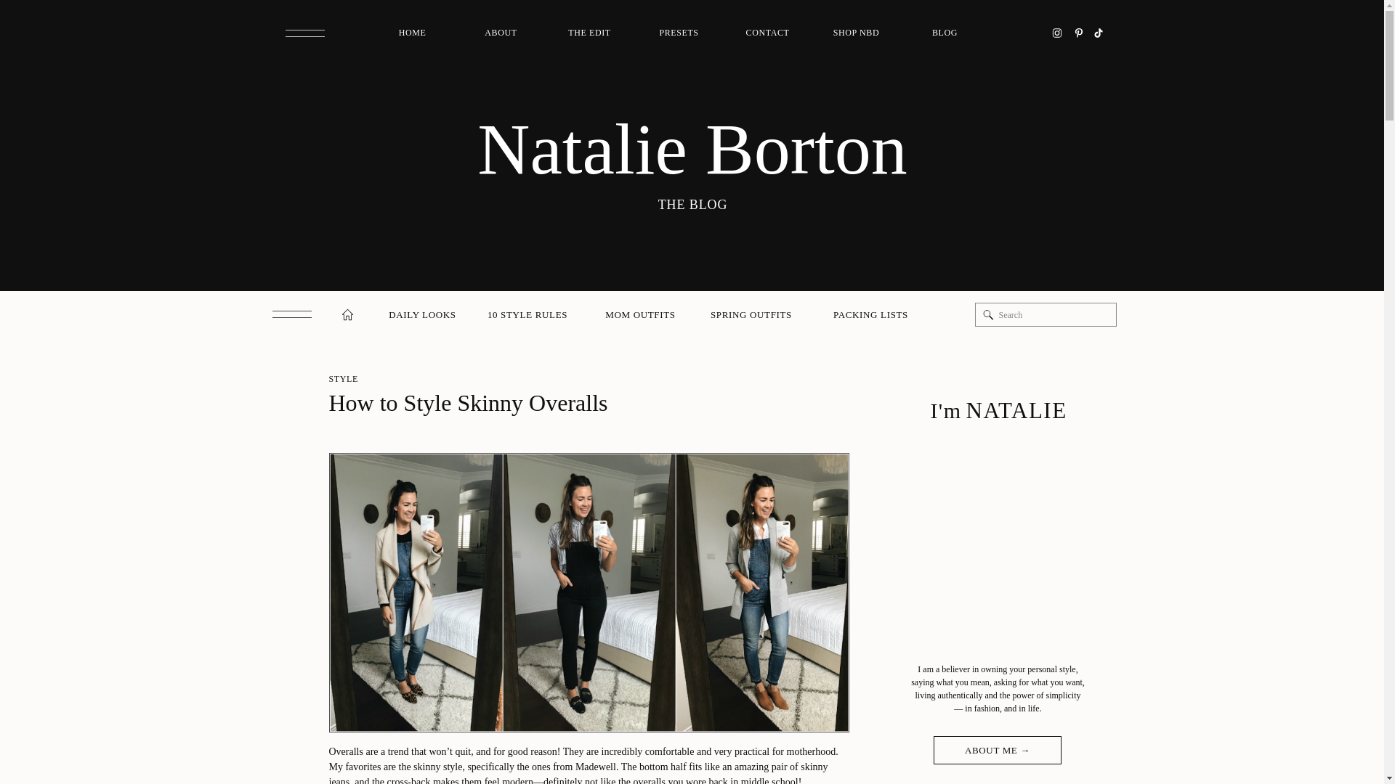 The image size is (1395, 784). I want to click on CONTACT, so click(767, 33).